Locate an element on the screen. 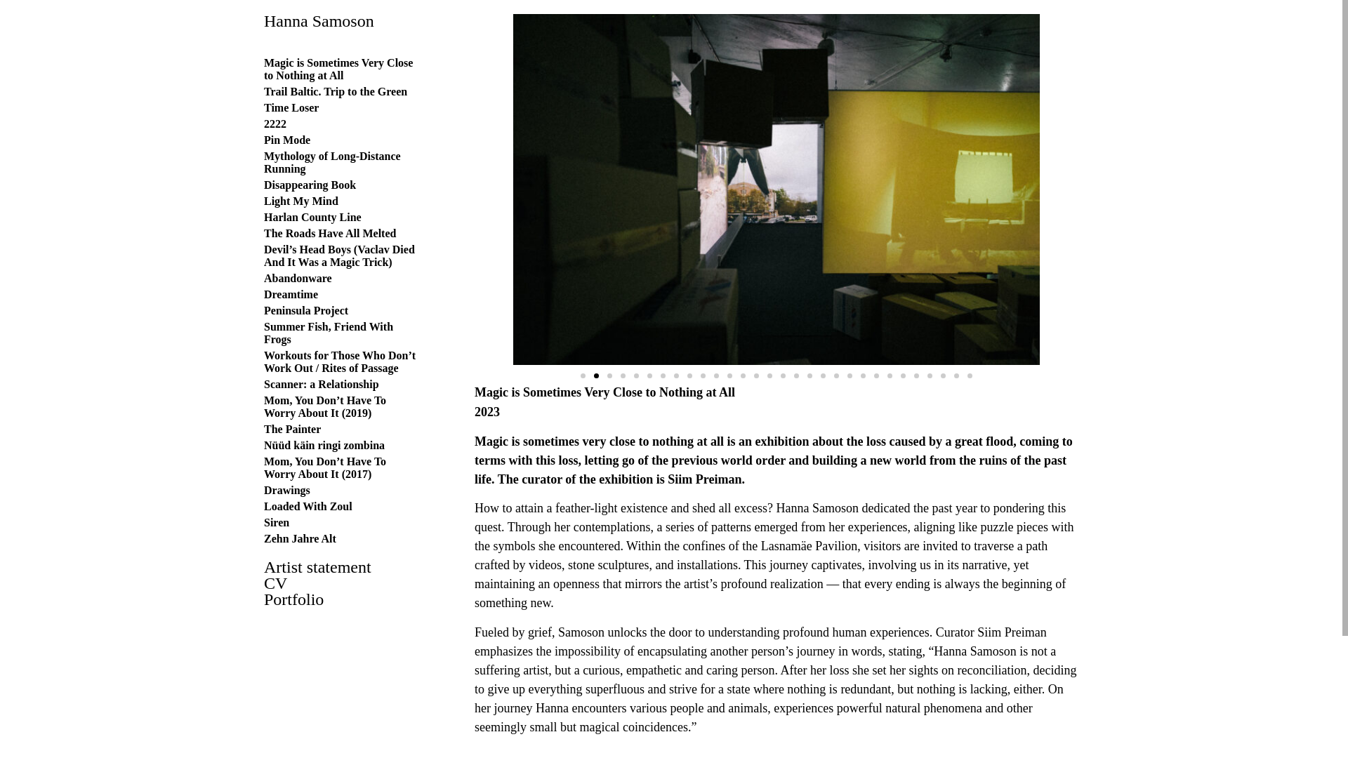 Image resolution: width=1348 pixels, height=758 pixels. Summer Fish, Friend With Frogs is located at coordinates (329, 333).